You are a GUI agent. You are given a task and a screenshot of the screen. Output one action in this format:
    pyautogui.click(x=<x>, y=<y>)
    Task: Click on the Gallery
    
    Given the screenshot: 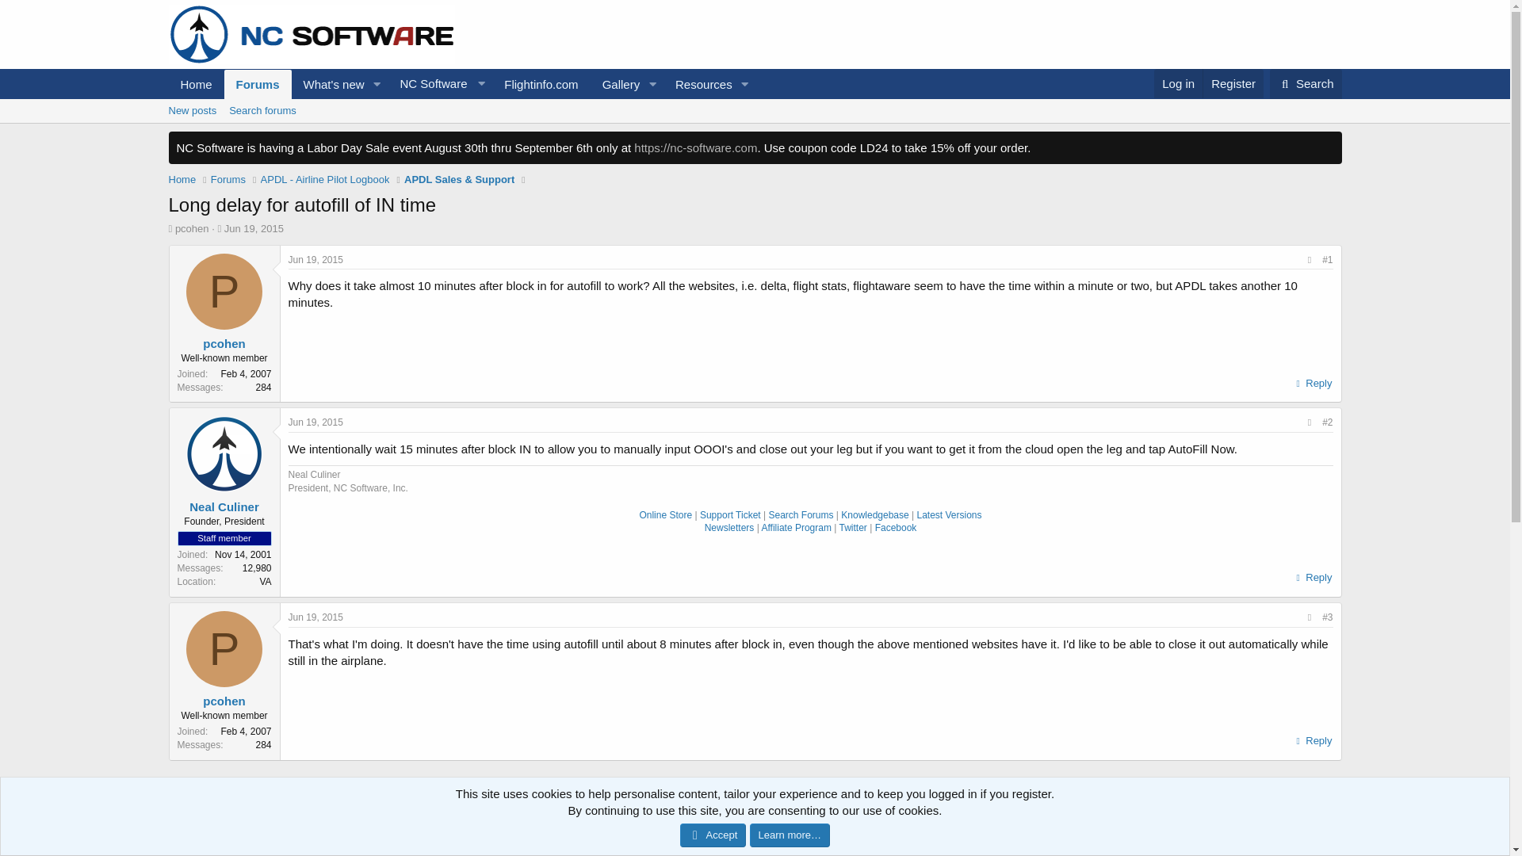 What is the action you would take?
    pyautogui.click(x=615, y=84)
    